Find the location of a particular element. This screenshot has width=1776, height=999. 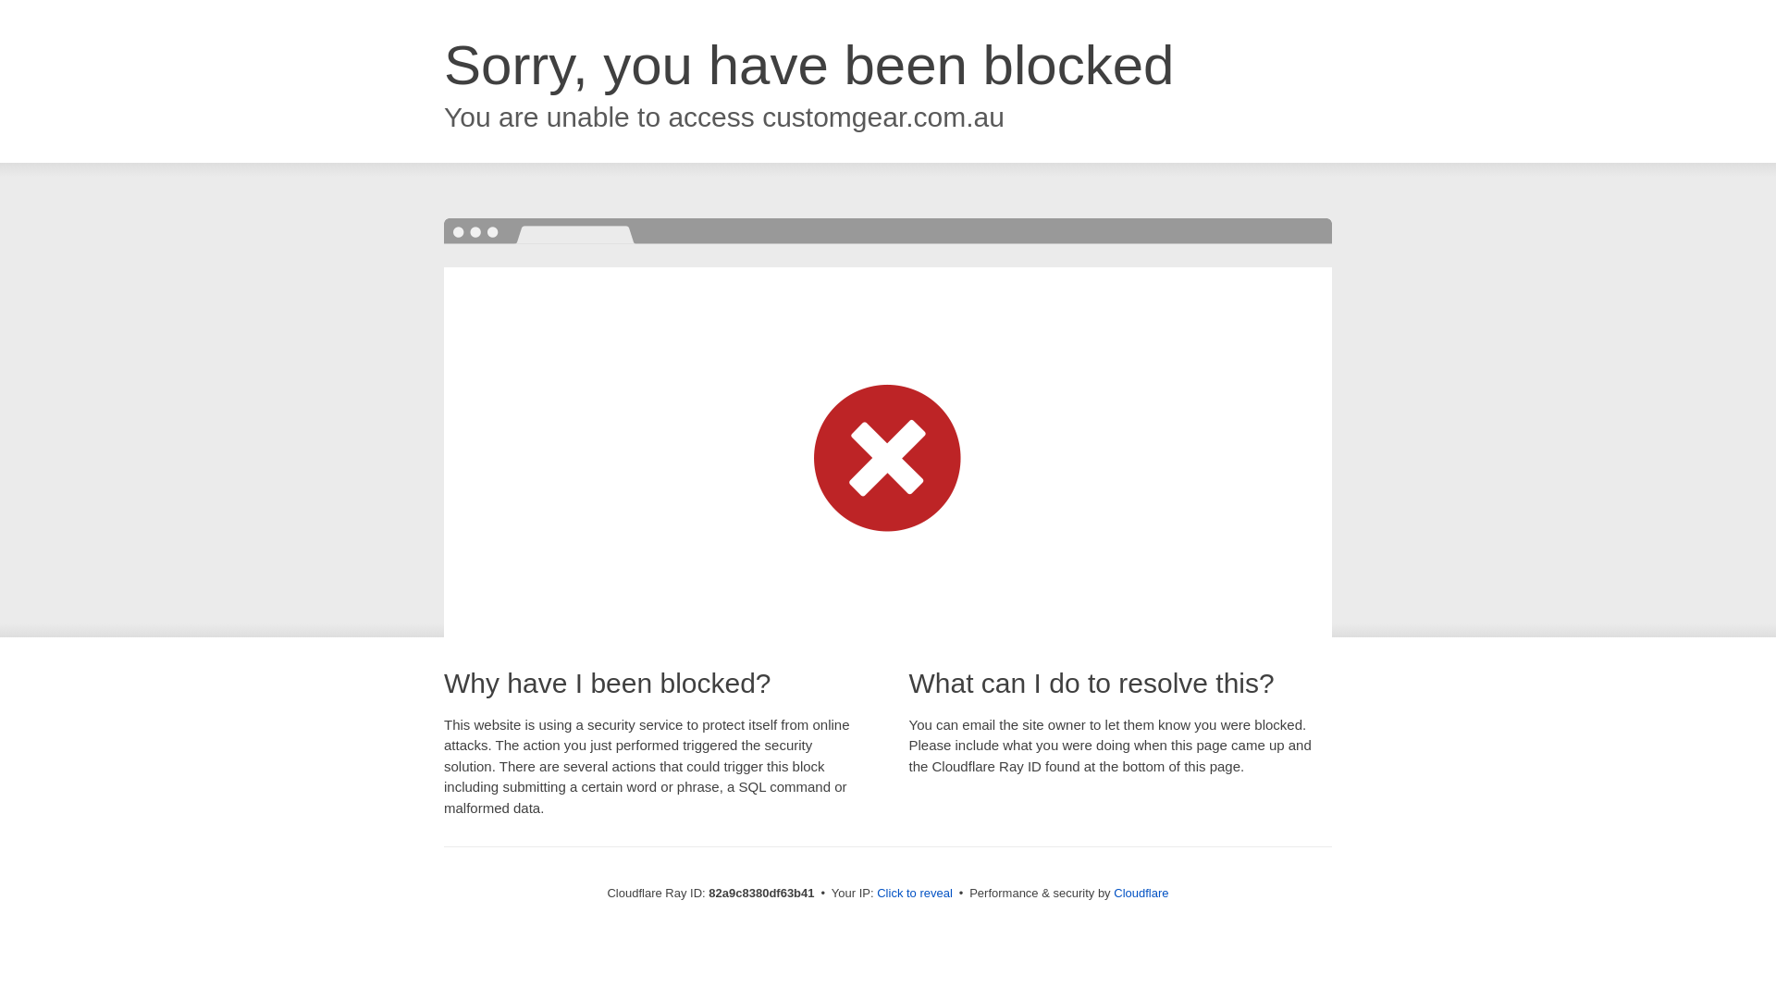

Click to reveal is located at coordinates (915, 894).